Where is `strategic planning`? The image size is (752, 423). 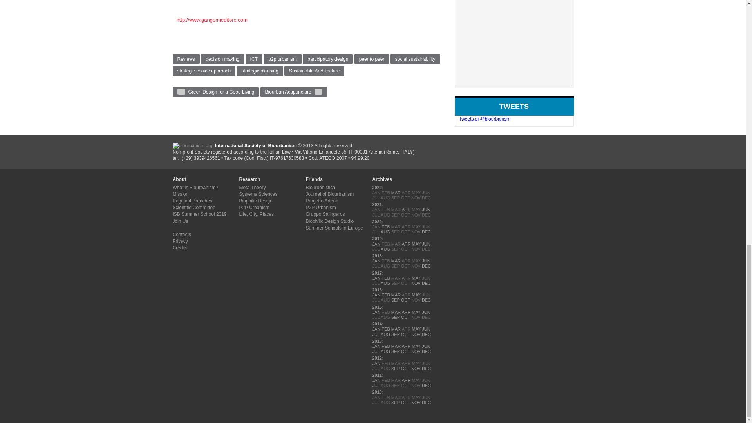 strategic planning is located at coordinates (260, 71).